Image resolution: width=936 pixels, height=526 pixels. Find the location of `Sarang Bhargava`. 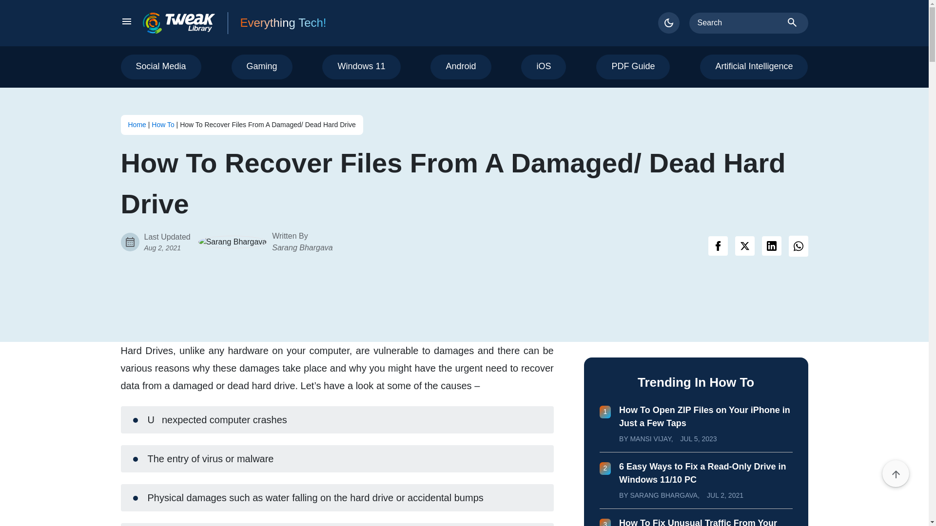

Sarang Bhargava is located at coordinates (302, 247).